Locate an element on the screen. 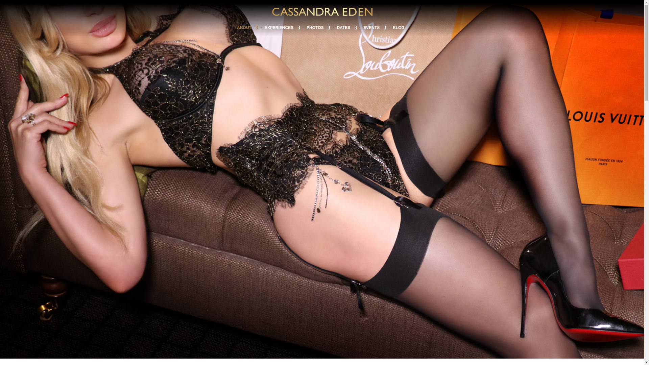 The height and width of the screenshot is (365, 649). PHOTOS is located at coordinates (318, 29).